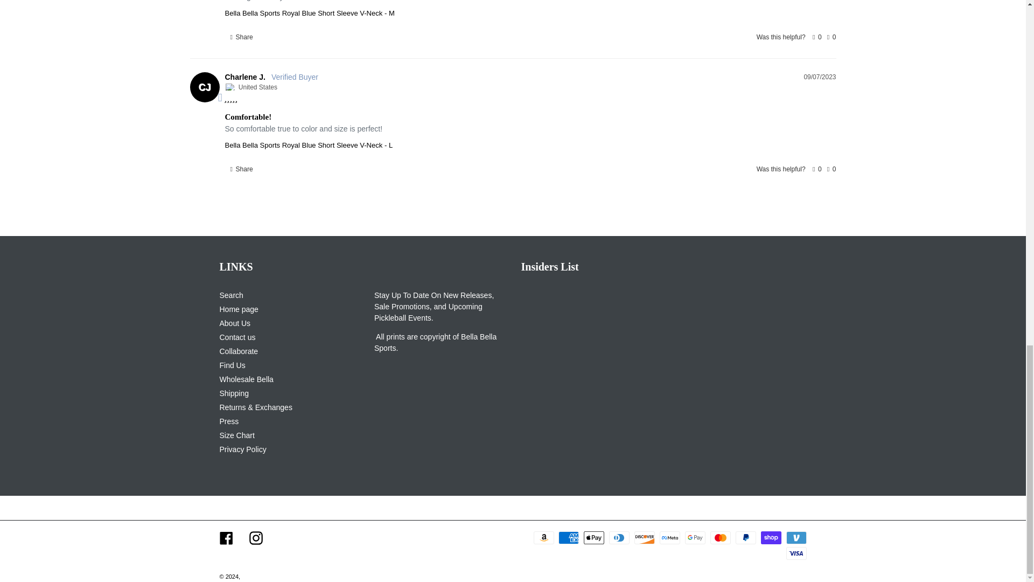  I want to click on Discover, so click(644, 538).